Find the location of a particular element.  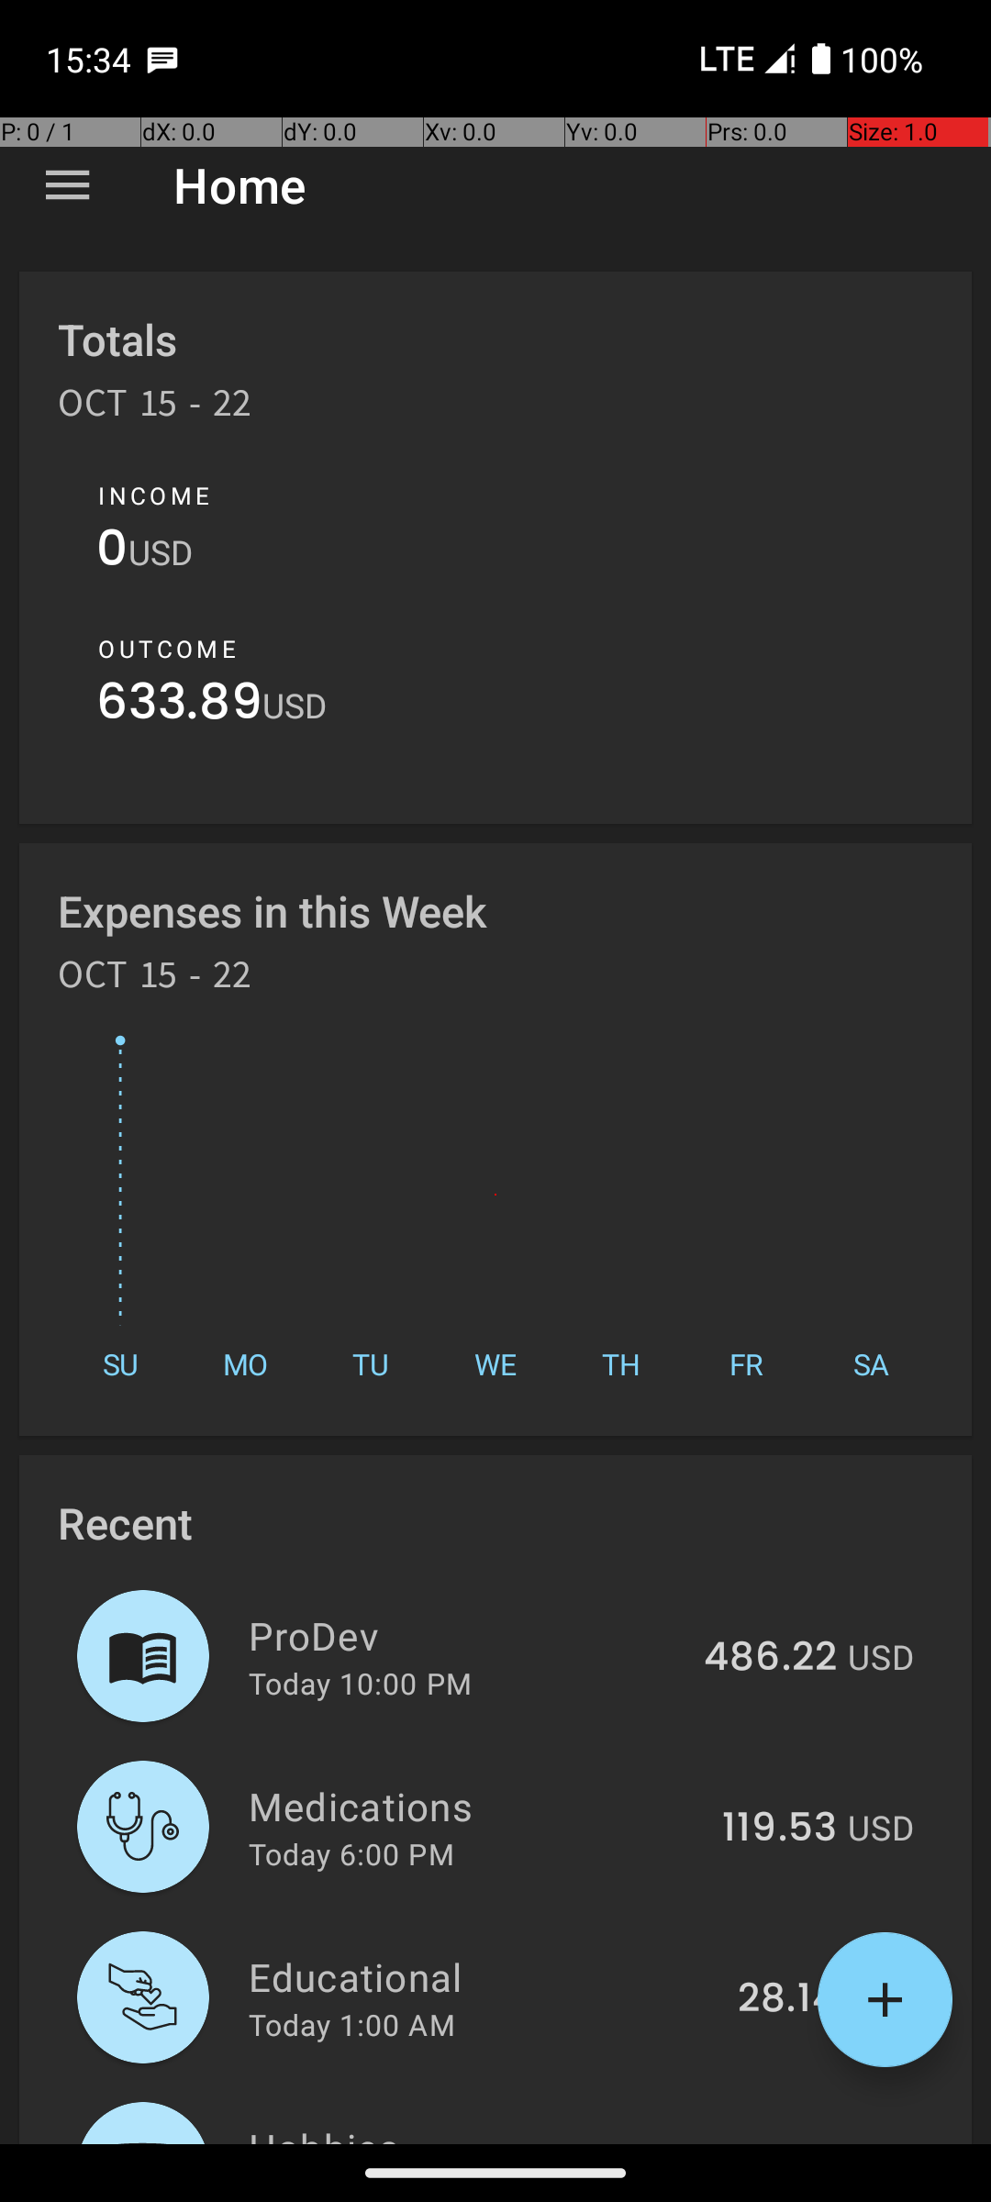

445.01 is located at coordinates (773, 2141).